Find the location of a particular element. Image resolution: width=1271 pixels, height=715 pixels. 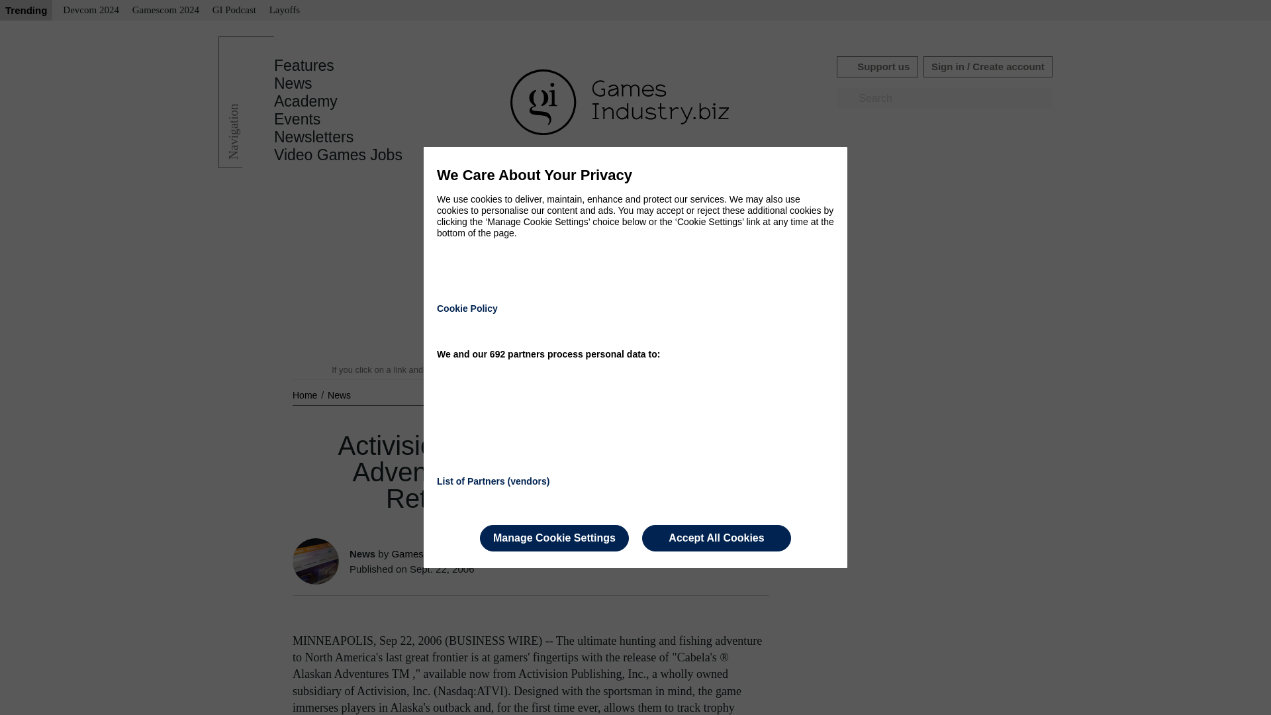

Support us is located at coordinates (876, 66).